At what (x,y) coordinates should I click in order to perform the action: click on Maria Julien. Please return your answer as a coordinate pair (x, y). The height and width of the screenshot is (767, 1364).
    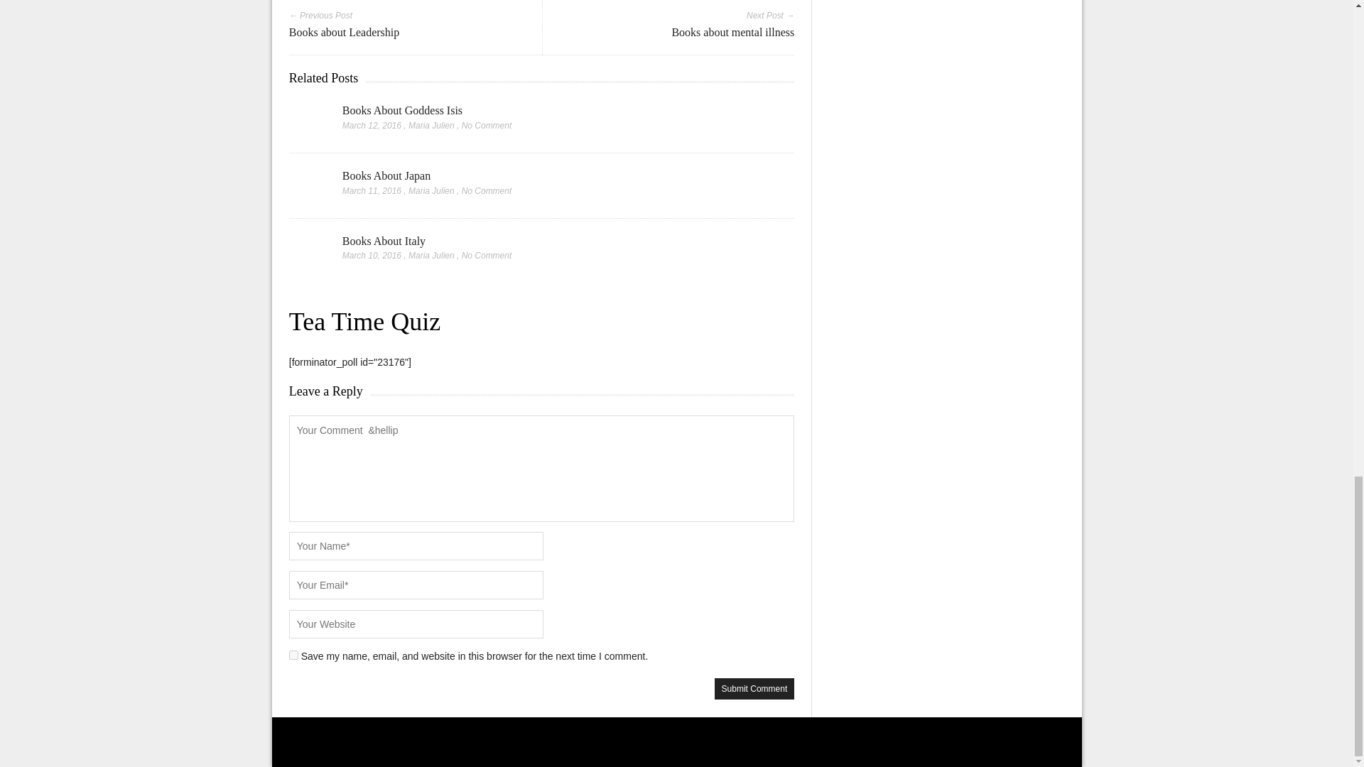
    Looking at the image, I should click on (431, 191).